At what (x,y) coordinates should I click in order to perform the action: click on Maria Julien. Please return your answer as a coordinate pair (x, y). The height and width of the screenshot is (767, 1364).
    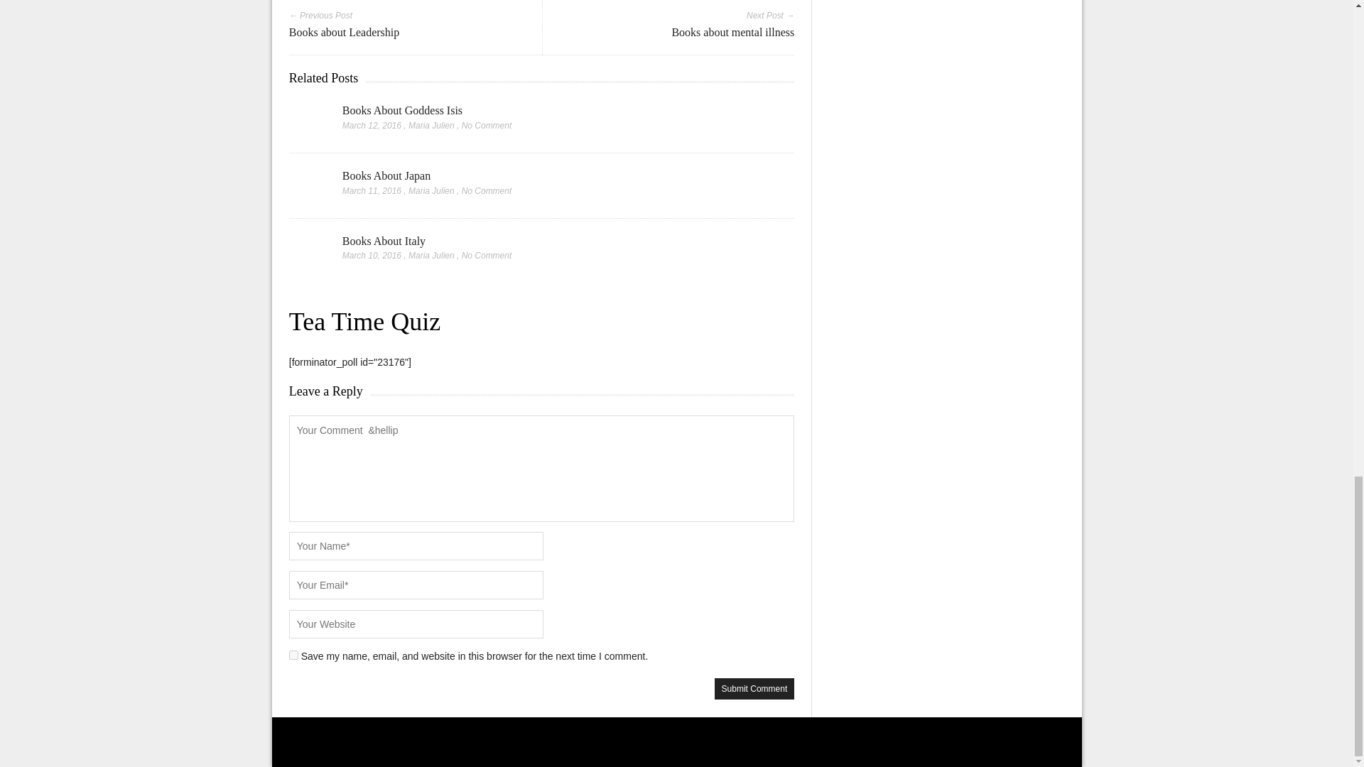
    Looking at the image, I should click on (431, 191).